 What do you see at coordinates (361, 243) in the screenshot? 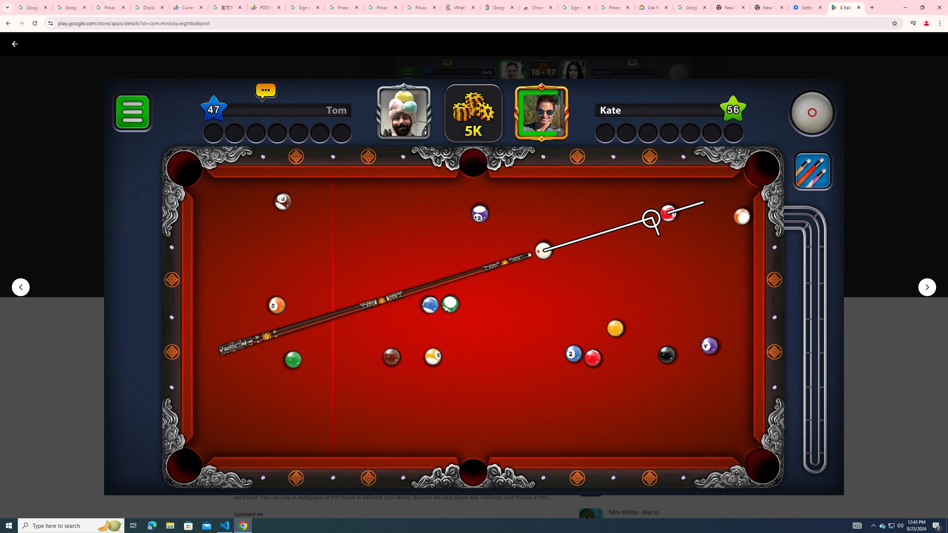
I see `Content rating` at bounding box center [361, 243].